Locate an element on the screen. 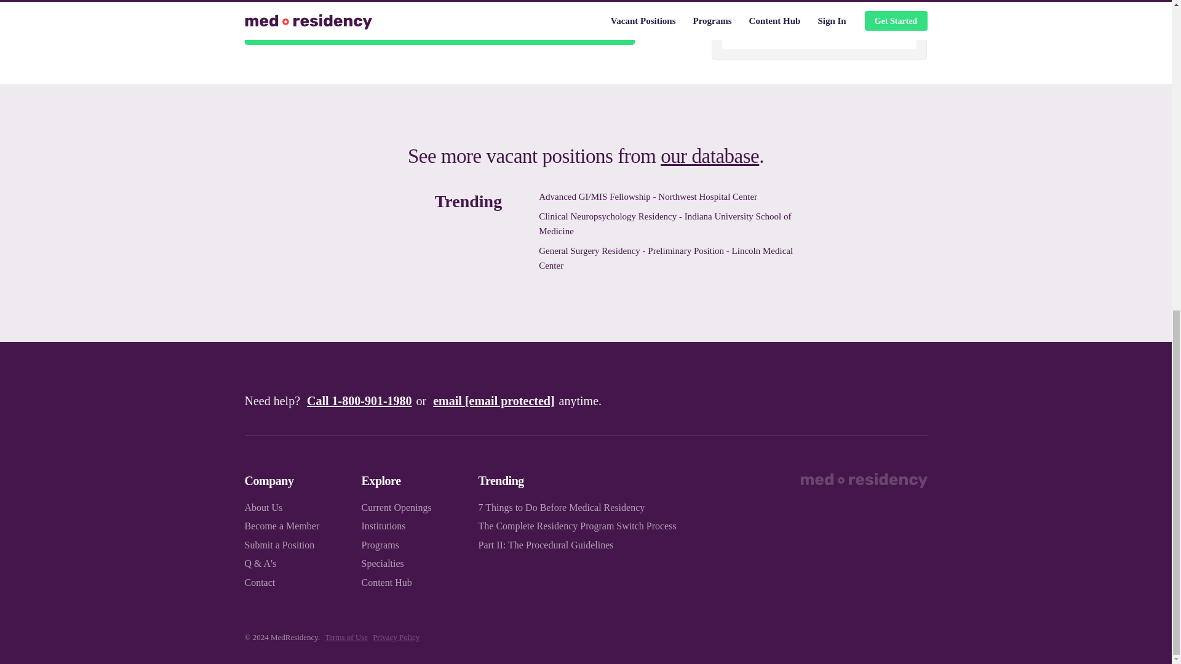 The image size is (1181, 664). About Us is located at coordinates (263, 507).